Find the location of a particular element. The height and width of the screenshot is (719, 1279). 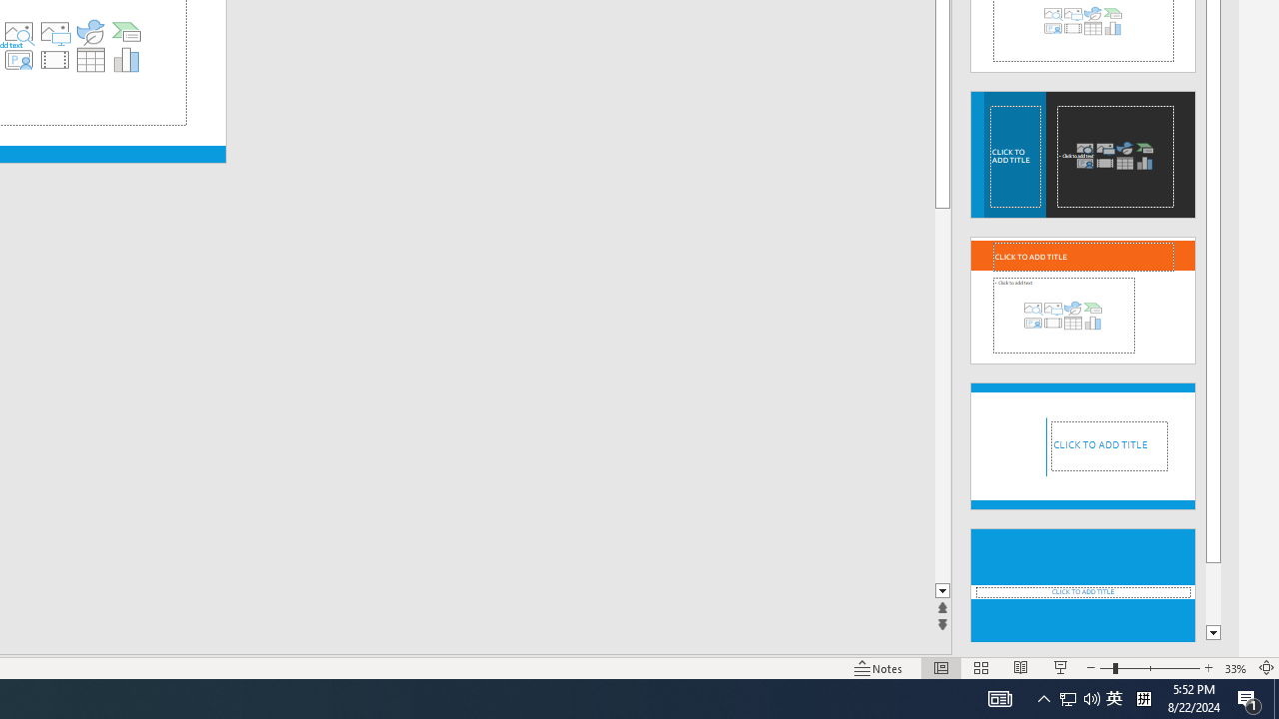

Insert Cameo is located at coordinates (18, 60).